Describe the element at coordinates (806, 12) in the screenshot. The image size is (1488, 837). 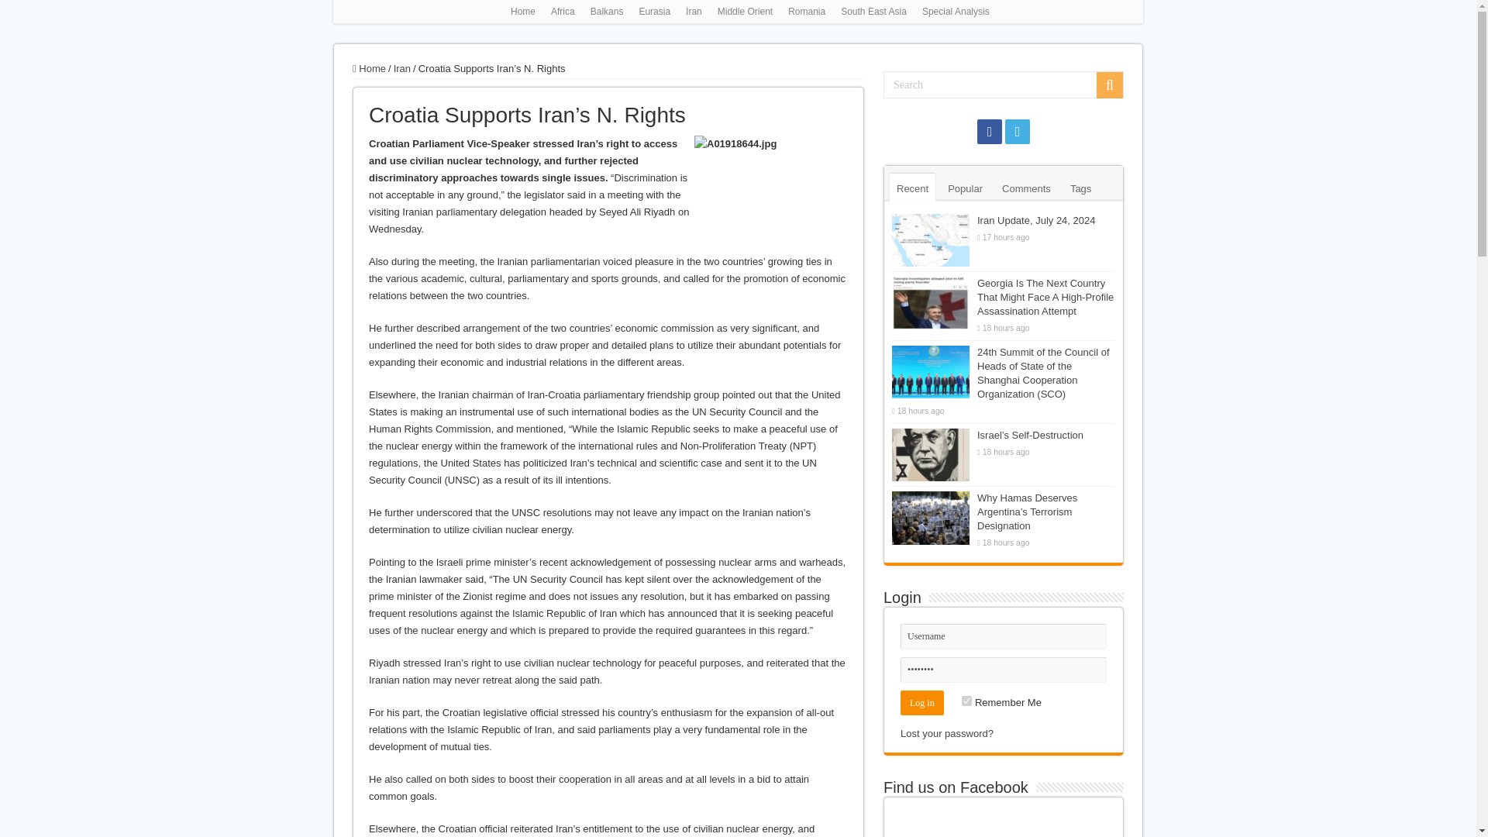
I see `Romania` at that location.